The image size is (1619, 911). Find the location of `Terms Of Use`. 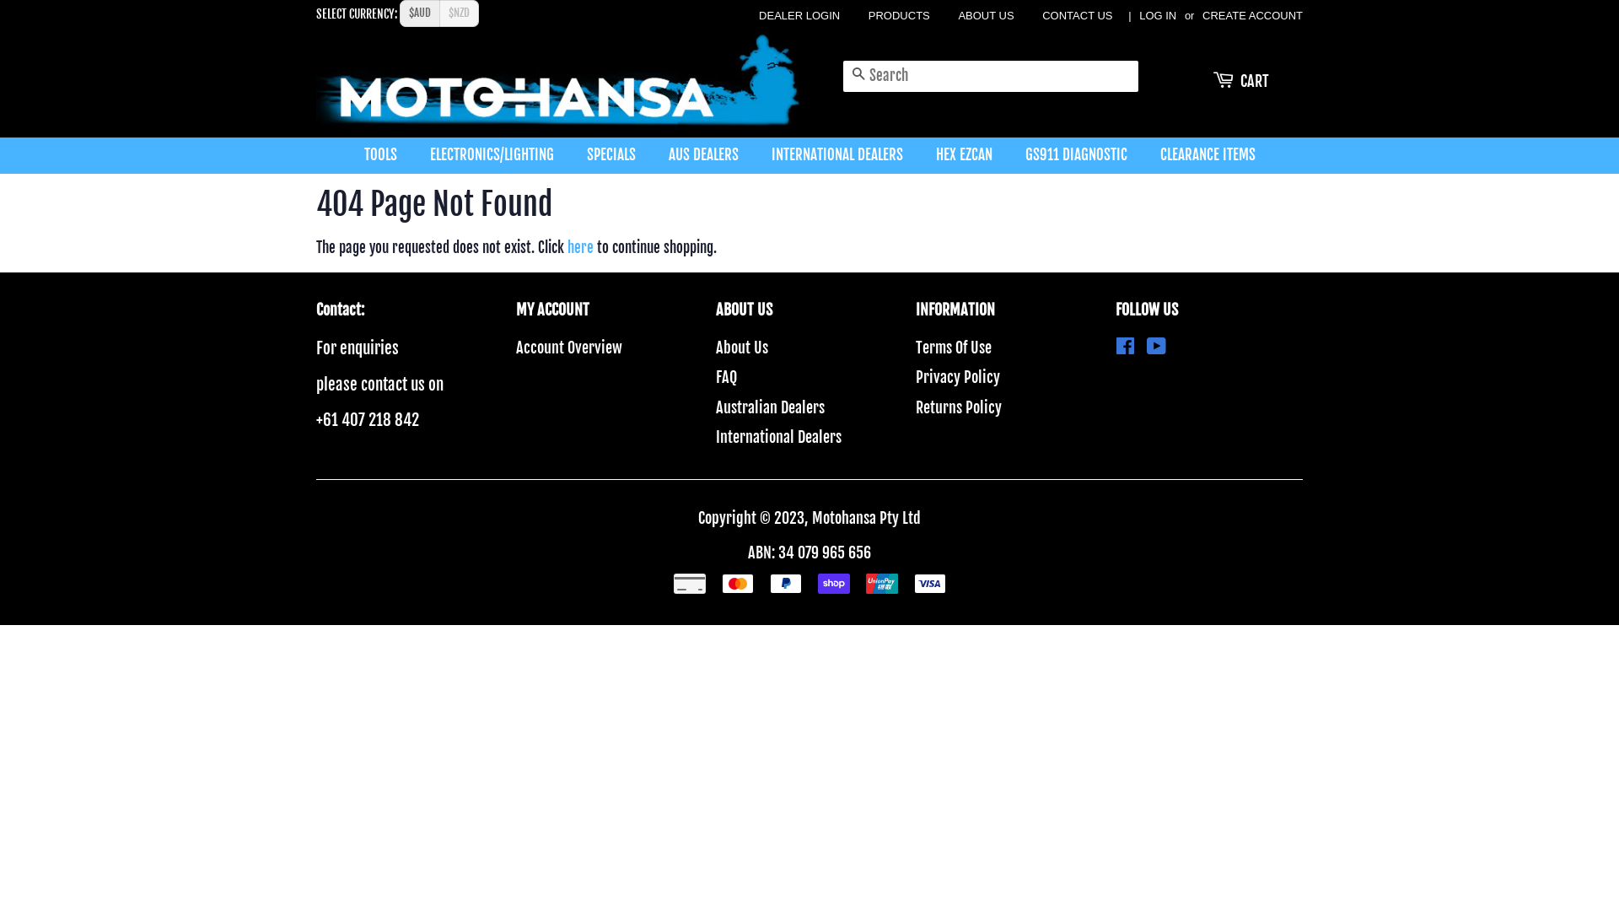

Terms Of Use is located at coordinates (954, 348).